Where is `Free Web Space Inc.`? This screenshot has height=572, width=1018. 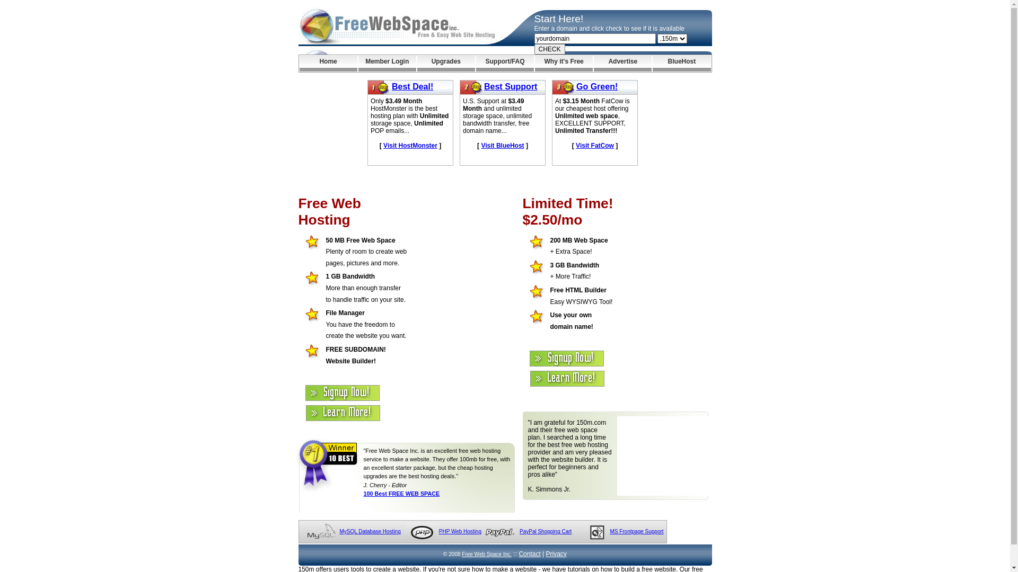
Free Web Space Inc. is located at coordinates (487, 554).